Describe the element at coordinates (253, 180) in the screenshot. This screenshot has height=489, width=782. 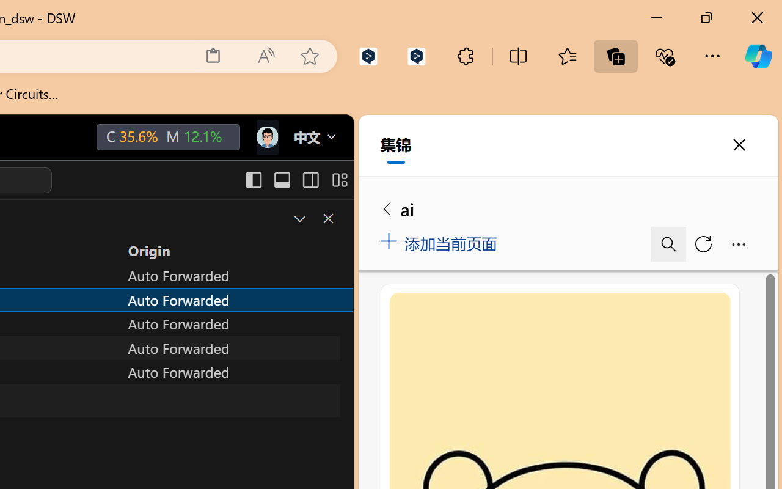
I see `Toggle Primary Side Bar (Ctrl+B)` at that location.